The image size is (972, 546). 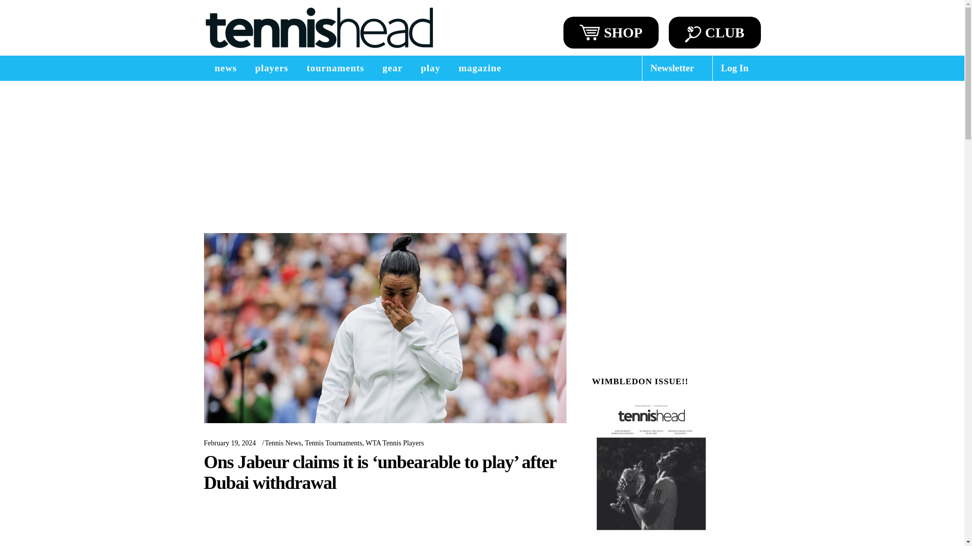 What do you see at coordinates (611, 32) in the screenshot?
I see `SHOP` at bounding box center [611, 32].